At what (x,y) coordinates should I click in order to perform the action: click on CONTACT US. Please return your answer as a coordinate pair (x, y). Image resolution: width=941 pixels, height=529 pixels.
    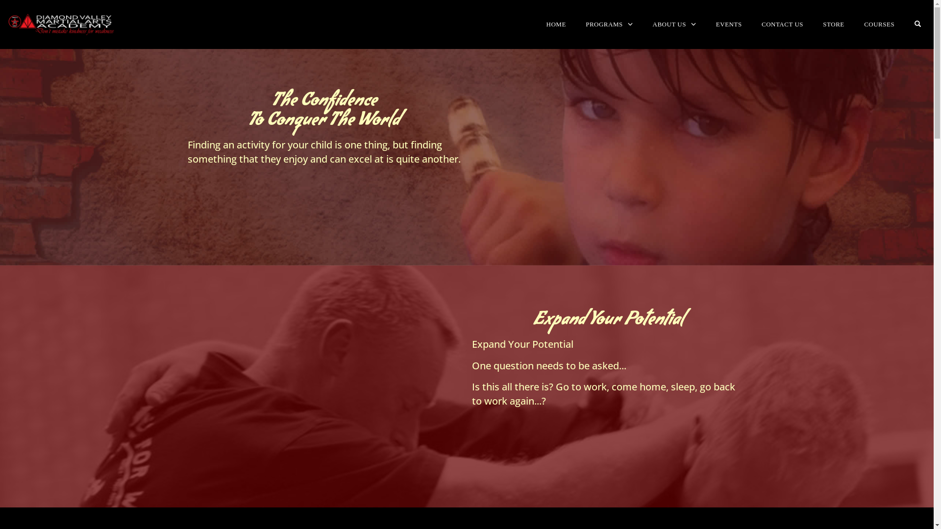
    Looking at the image, I should click on (782, 24).